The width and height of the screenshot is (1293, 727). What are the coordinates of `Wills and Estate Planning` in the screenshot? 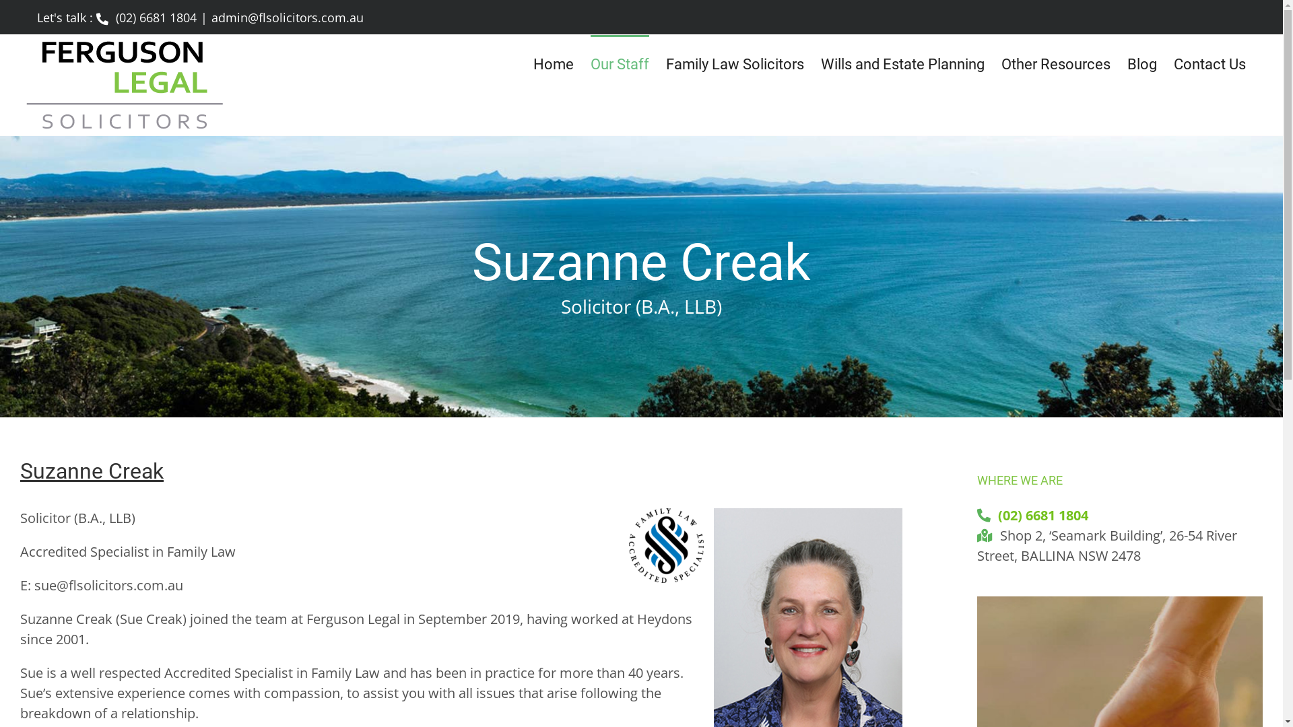 It's located at (902, 63).